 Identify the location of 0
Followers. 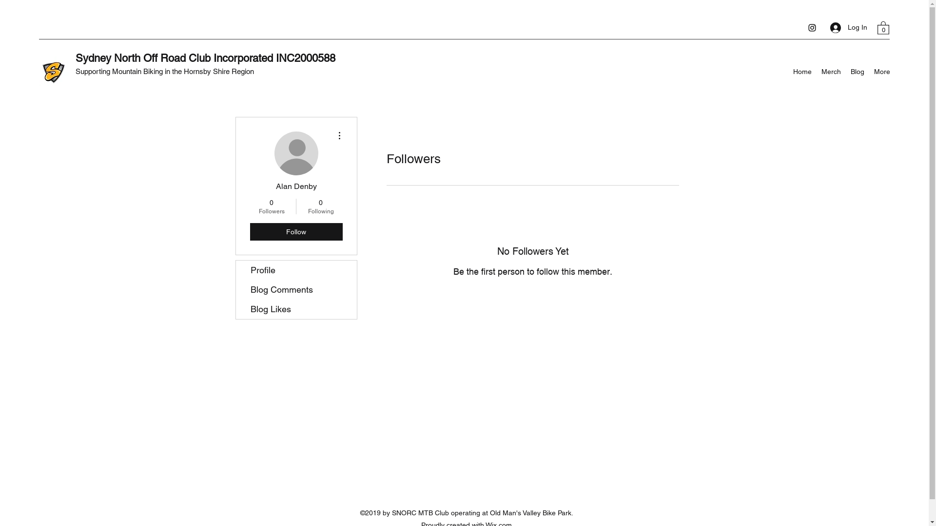
(271, 207).